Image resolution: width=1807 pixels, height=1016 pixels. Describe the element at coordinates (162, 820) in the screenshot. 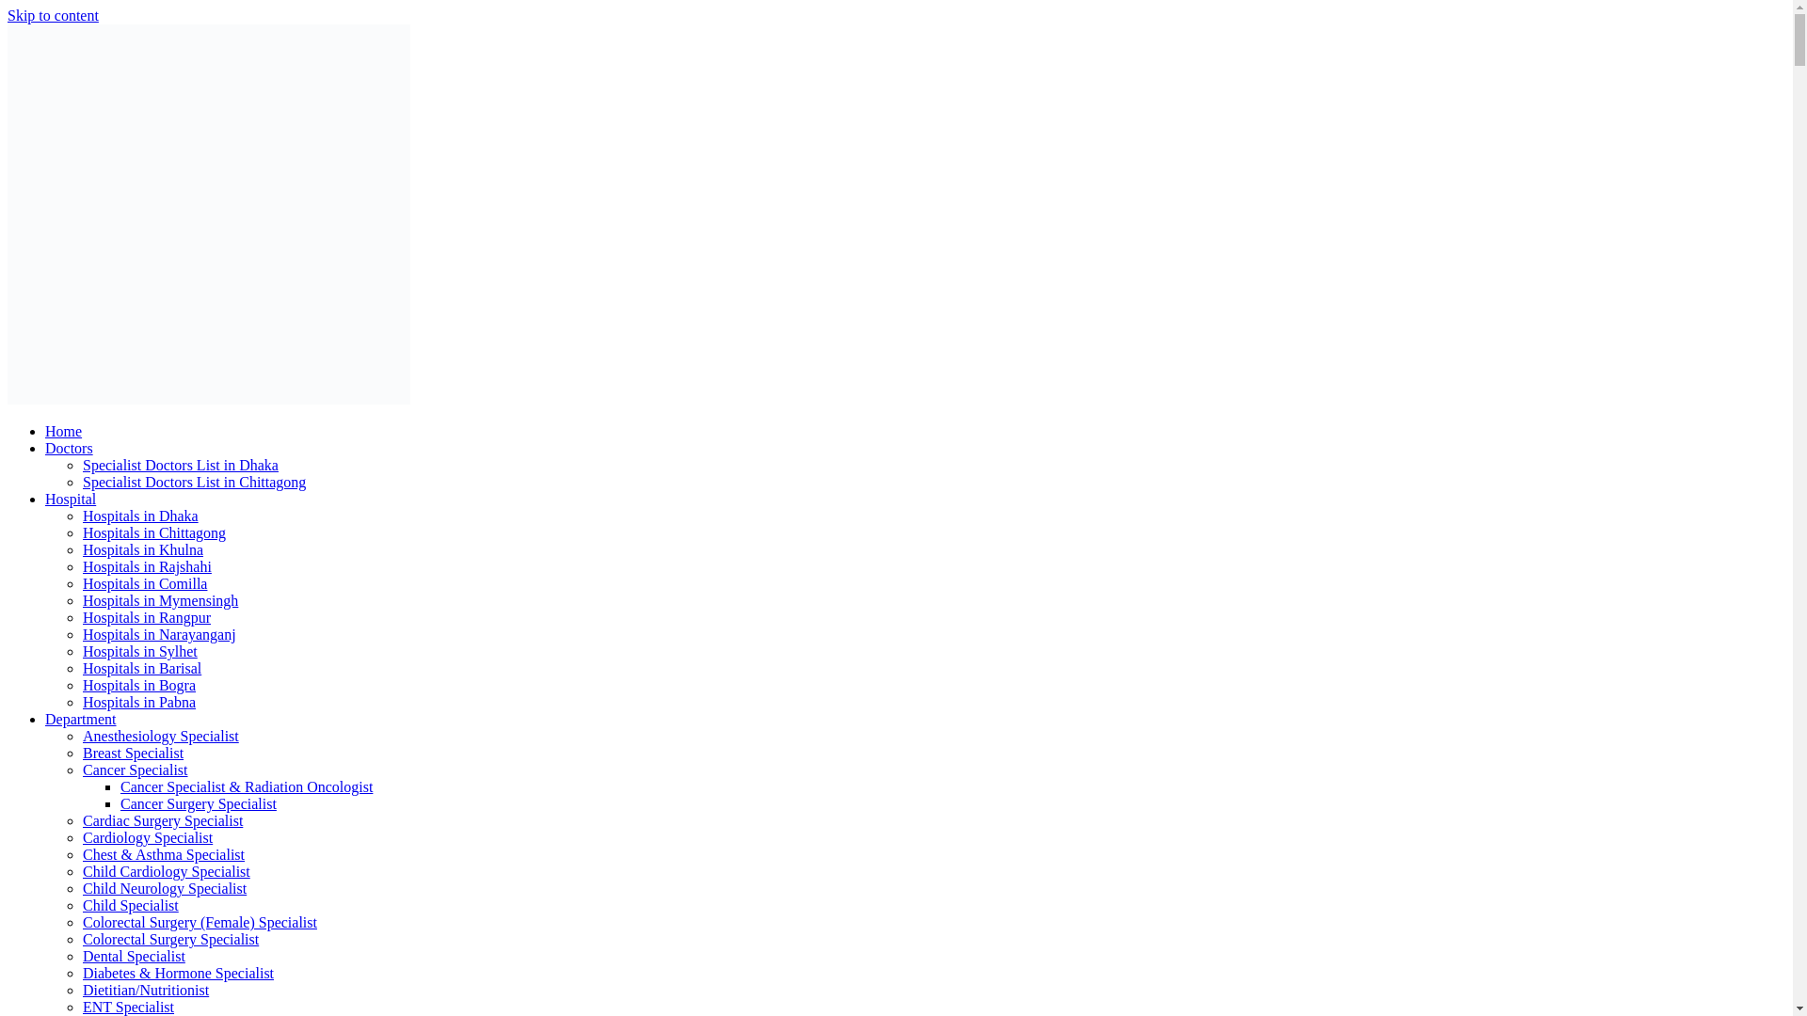

I see `Cardiac Surgery Specialist` at that location.